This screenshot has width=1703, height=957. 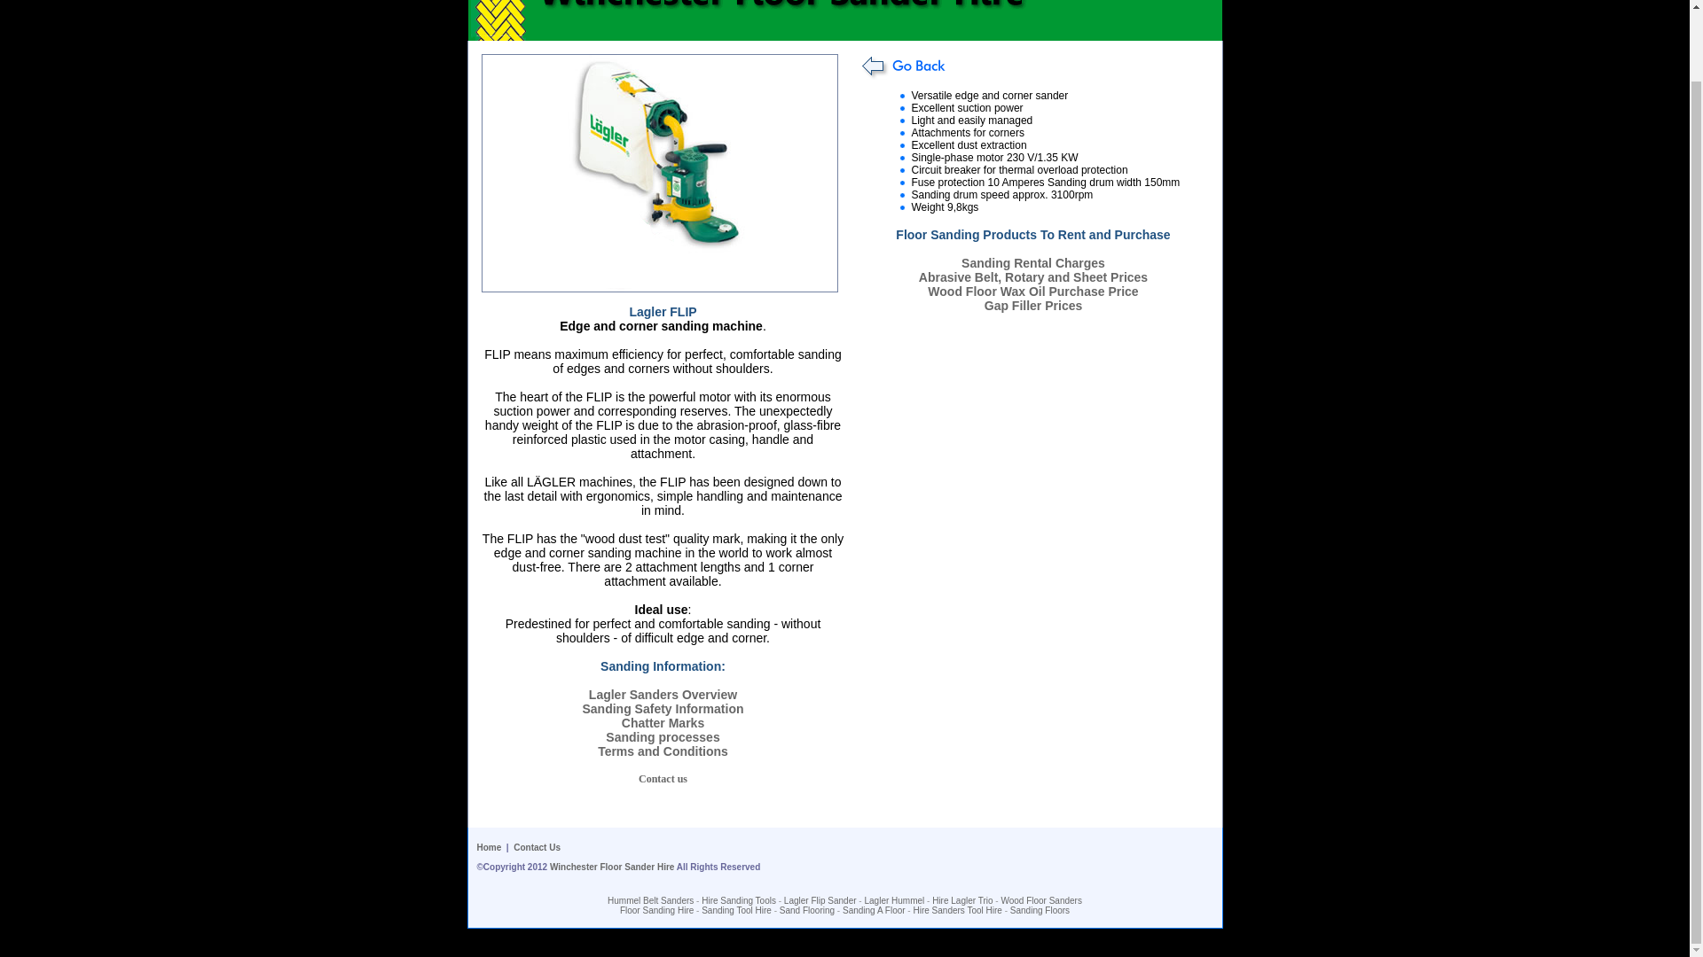 What do you see at coordinates (663, 723) in the screenshot?
I see `Chatter Marks` at bounding box center [663, 723].